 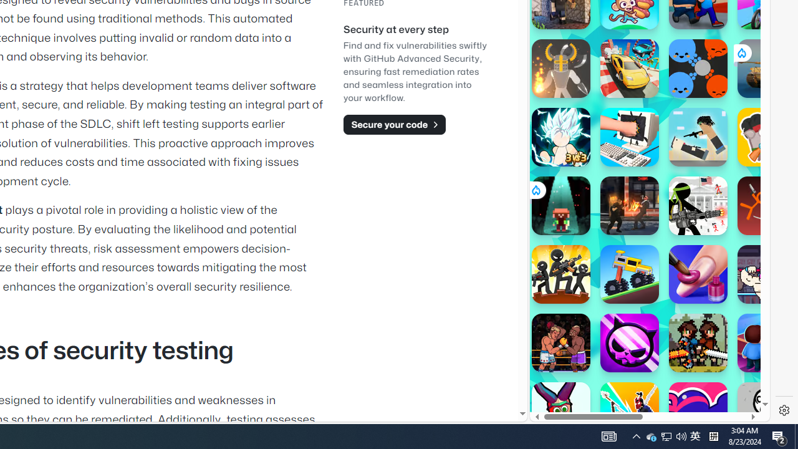 What do you see at coordinates (645, 378) in the screenshot?
I see `Poki` at bounding box center [645, 378].